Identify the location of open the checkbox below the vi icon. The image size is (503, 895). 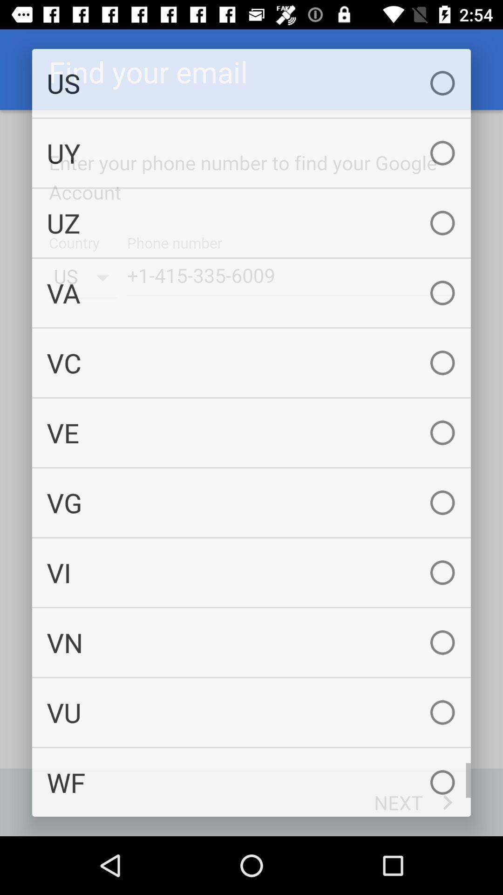
(251, 642).